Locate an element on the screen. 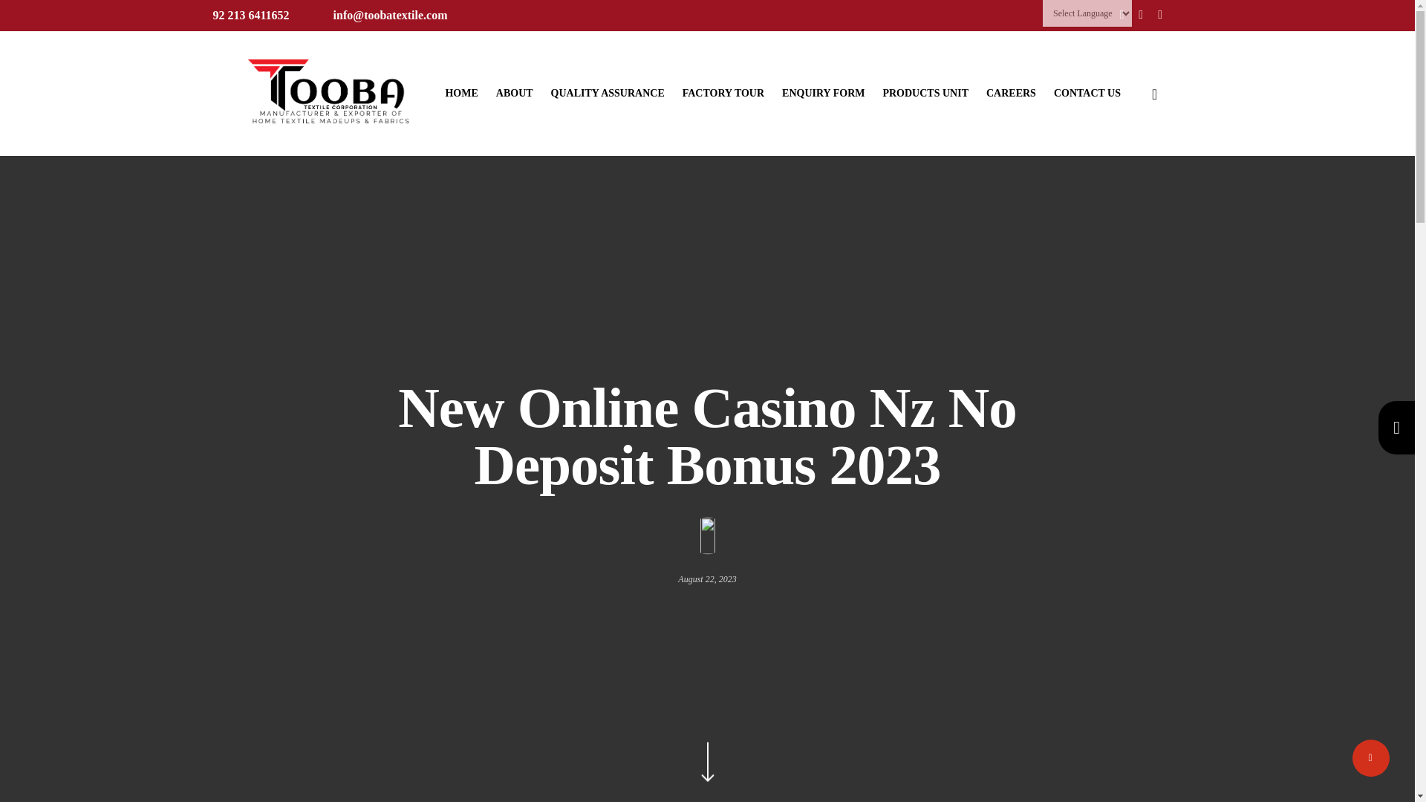 The height and width of the screenshot is (802, 1426). PRODUCTS UNIT is located at coordinates (925, 93).